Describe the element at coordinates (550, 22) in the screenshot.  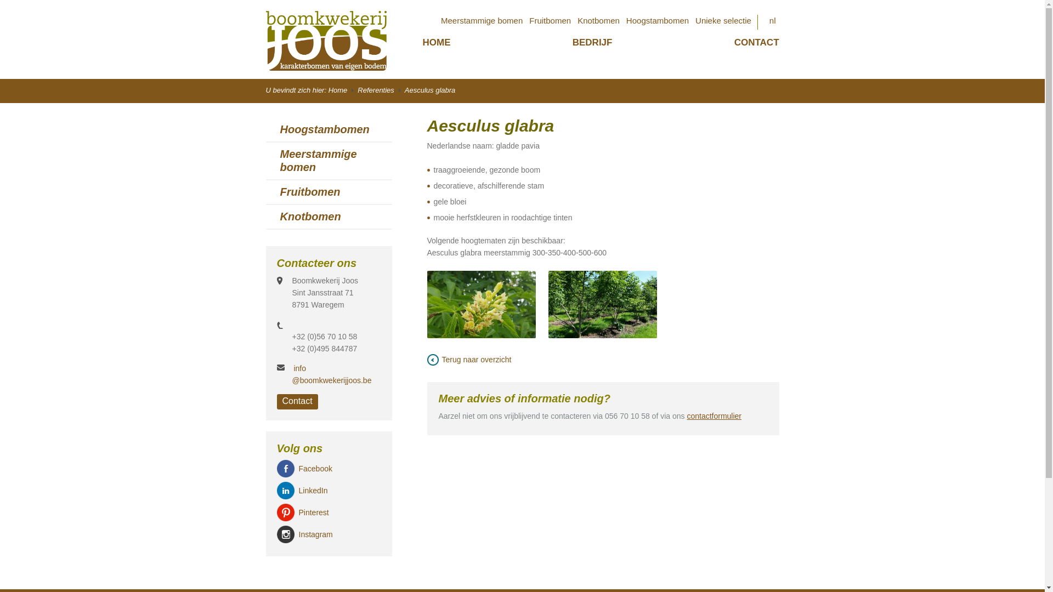
I see `Fruitbomen` at that location.